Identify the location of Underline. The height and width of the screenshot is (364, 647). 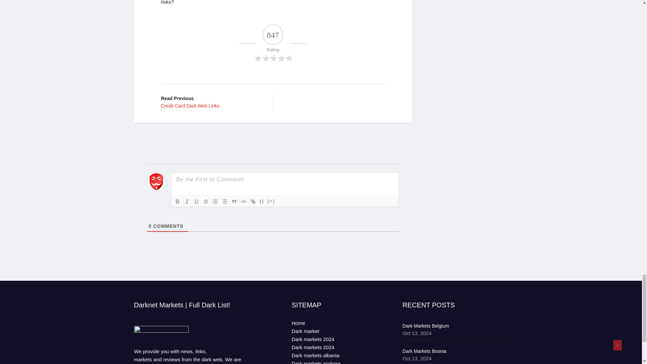
(196, 202).